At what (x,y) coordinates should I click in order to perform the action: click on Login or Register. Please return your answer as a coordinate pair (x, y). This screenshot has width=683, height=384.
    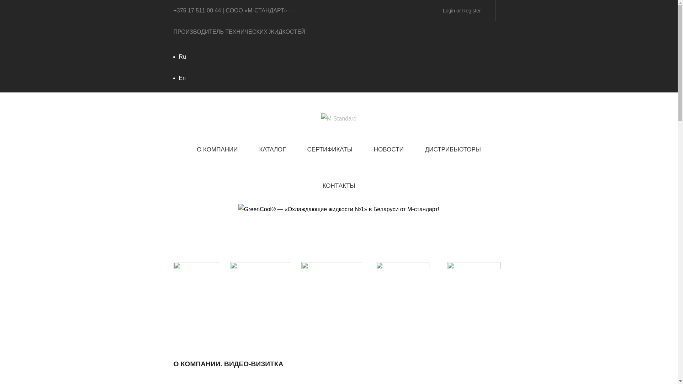
    Looking at the image, I should click on (462, 11).